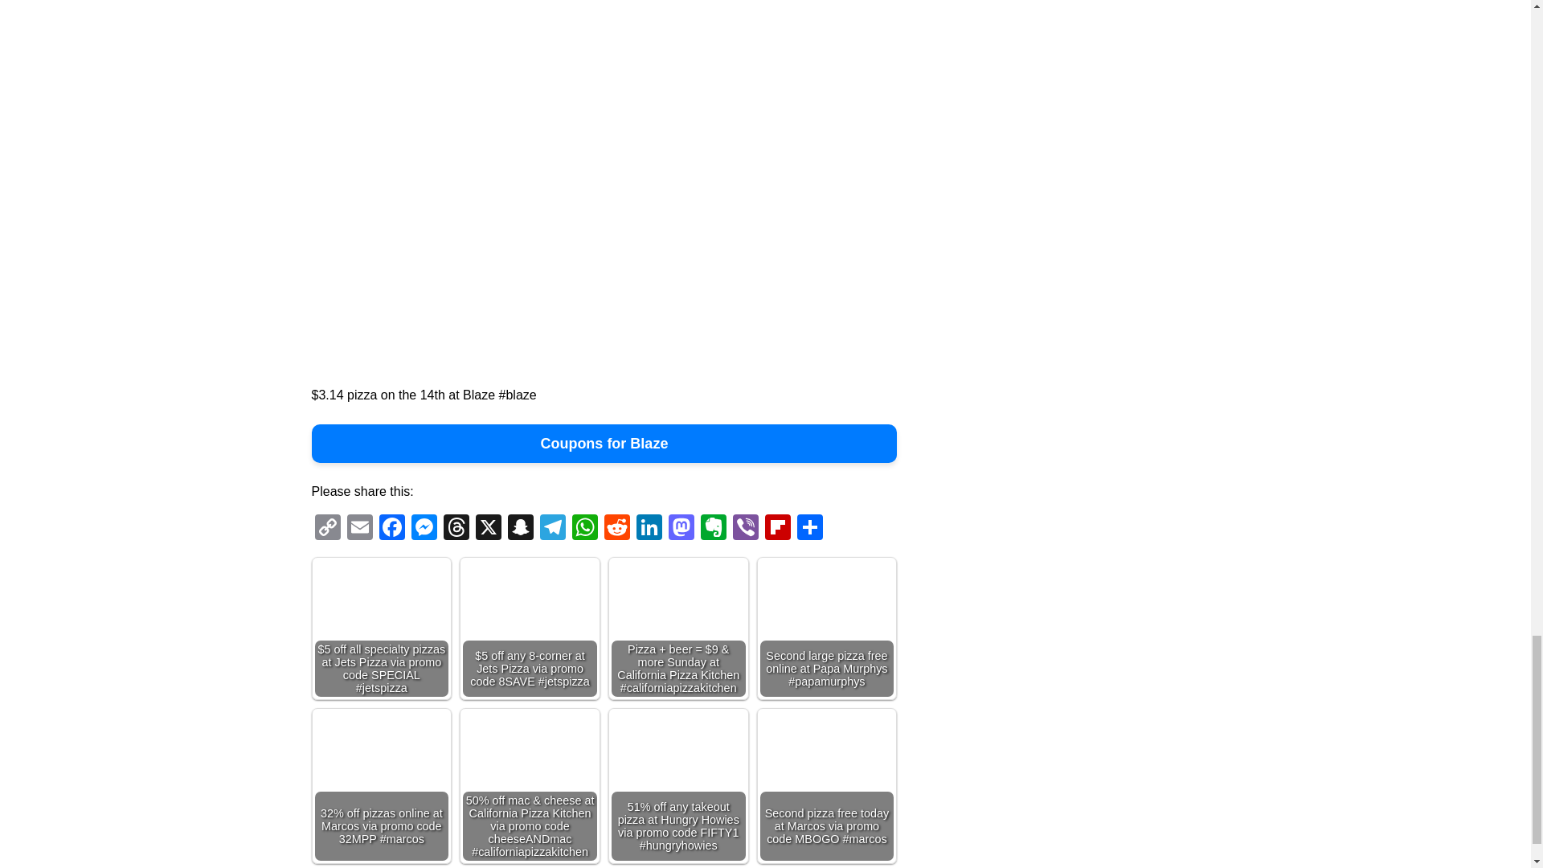 The height and width of the screenshot is (868, 1543). Describe the element at coordinates (681, 529) in the screenshot. I see `Mastodon` at that location.